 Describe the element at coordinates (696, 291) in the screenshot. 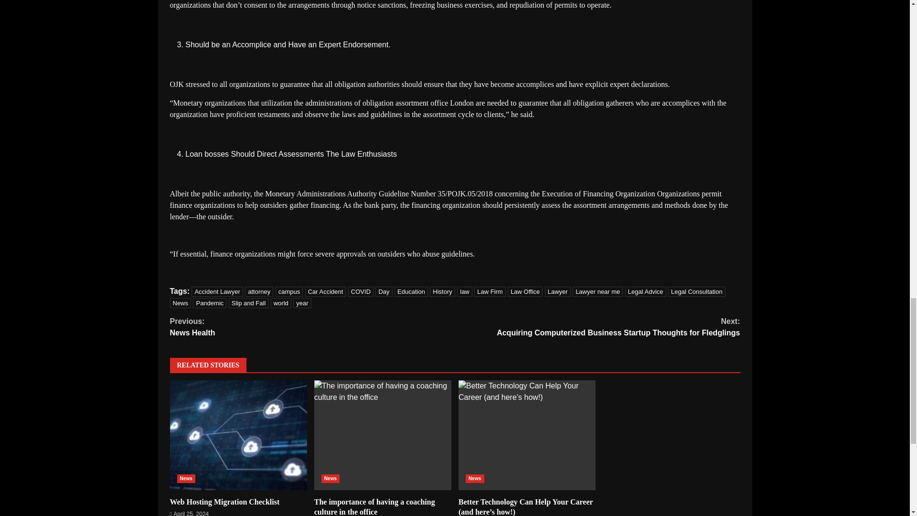

I see `Legal Consultation` at that location.